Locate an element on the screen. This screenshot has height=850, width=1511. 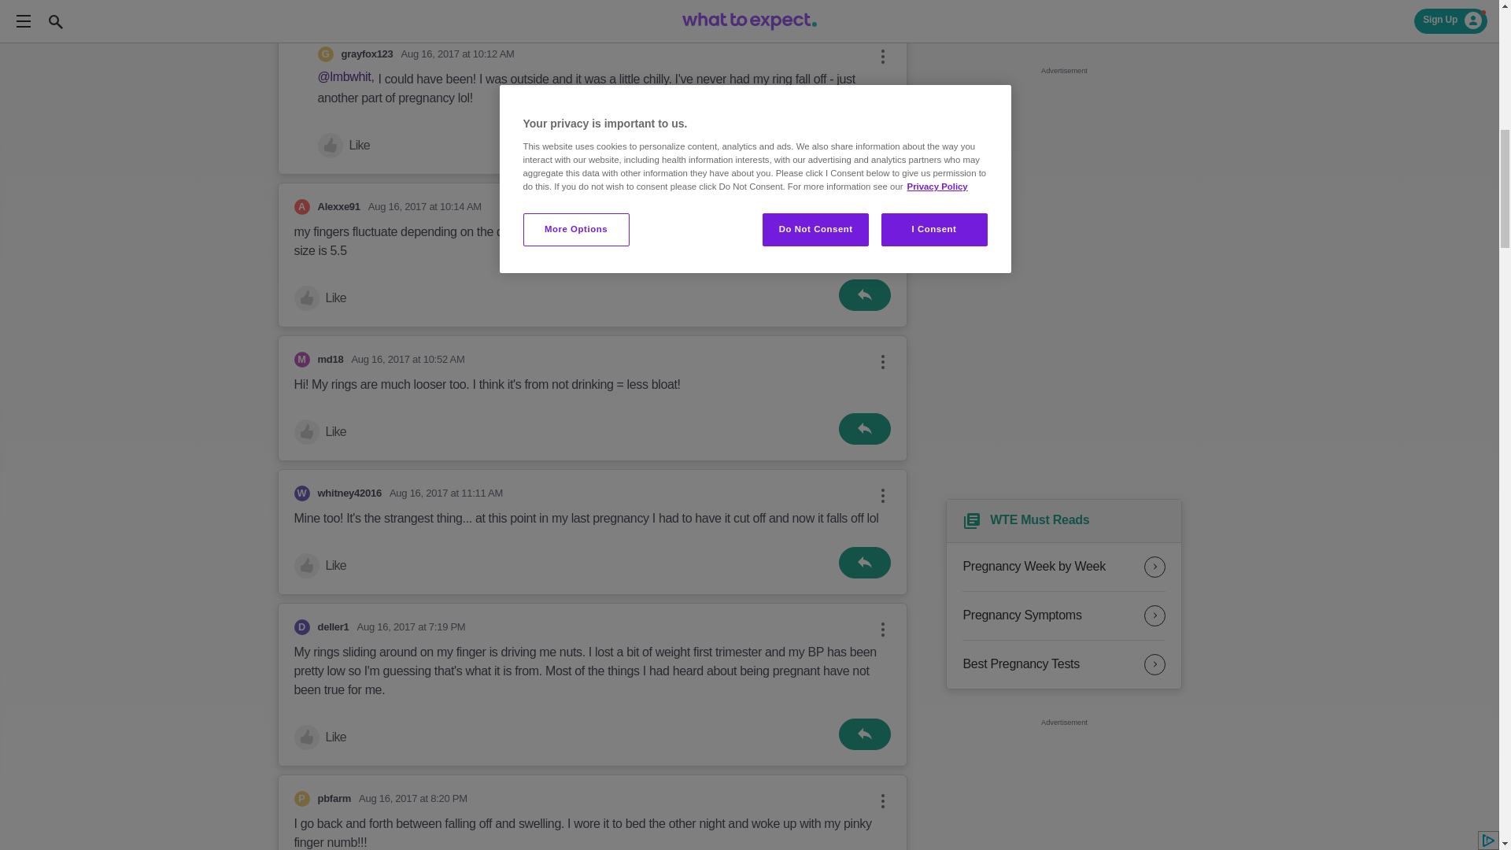
Best Pregnancy Tests is located at coordinates (1064, 664).